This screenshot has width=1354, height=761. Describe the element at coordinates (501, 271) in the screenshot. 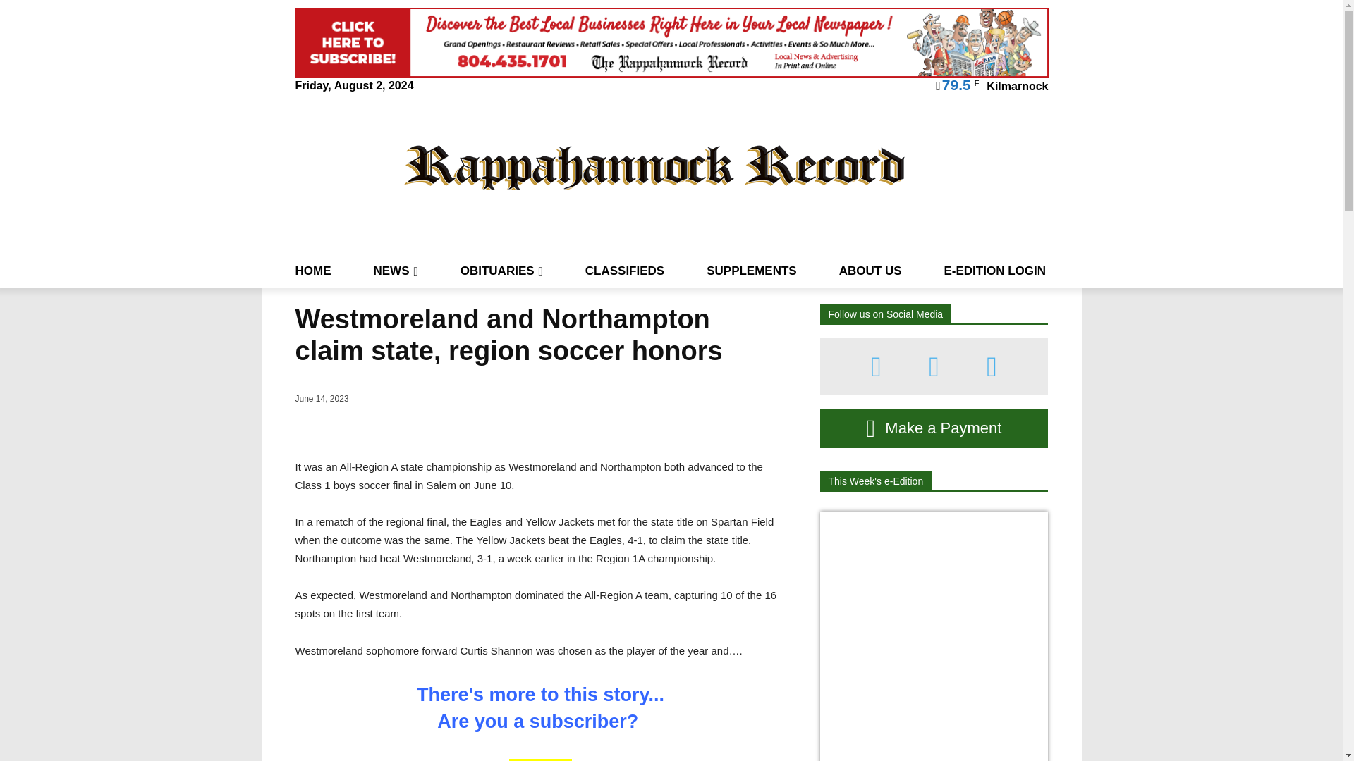

I see `OBITUARIES` at that location.